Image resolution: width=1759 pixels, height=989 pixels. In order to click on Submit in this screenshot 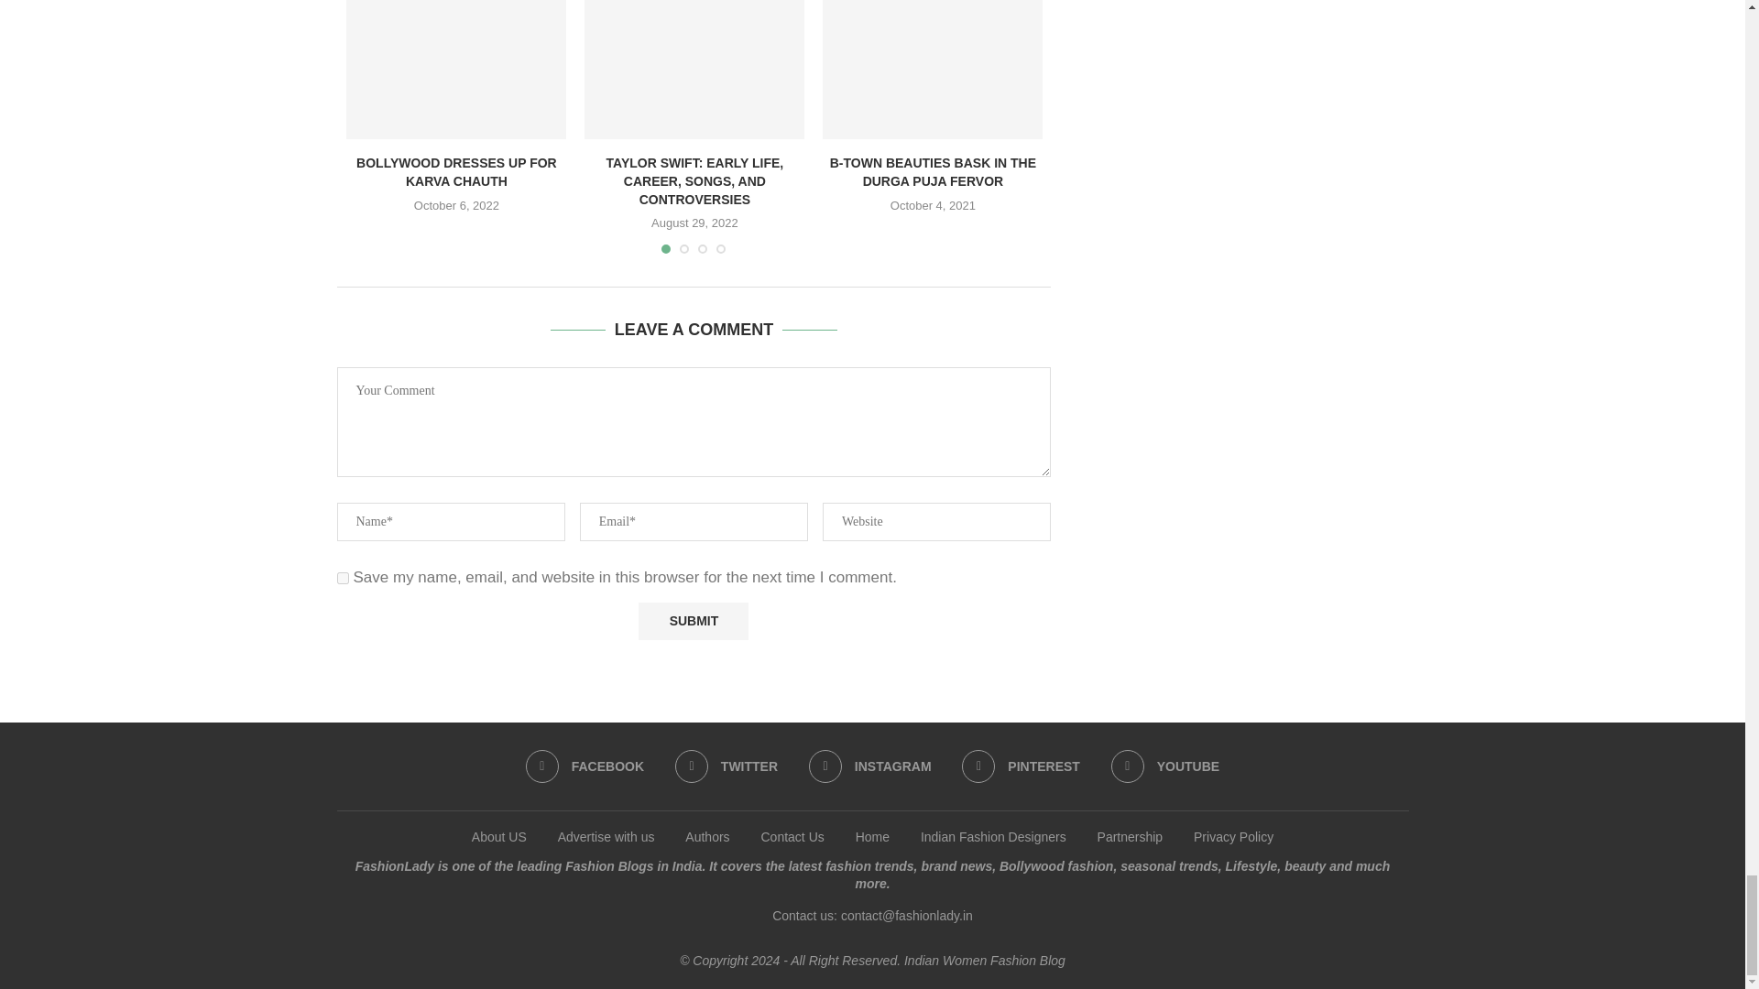, I will do `click(693, 621)`.